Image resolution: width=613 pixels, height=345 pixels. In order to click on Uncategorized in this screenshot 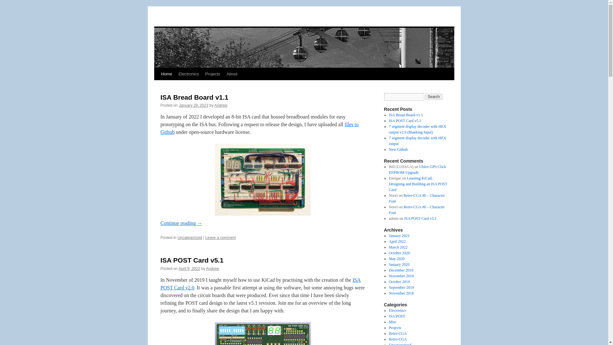, I will do `click(190, 237)`.